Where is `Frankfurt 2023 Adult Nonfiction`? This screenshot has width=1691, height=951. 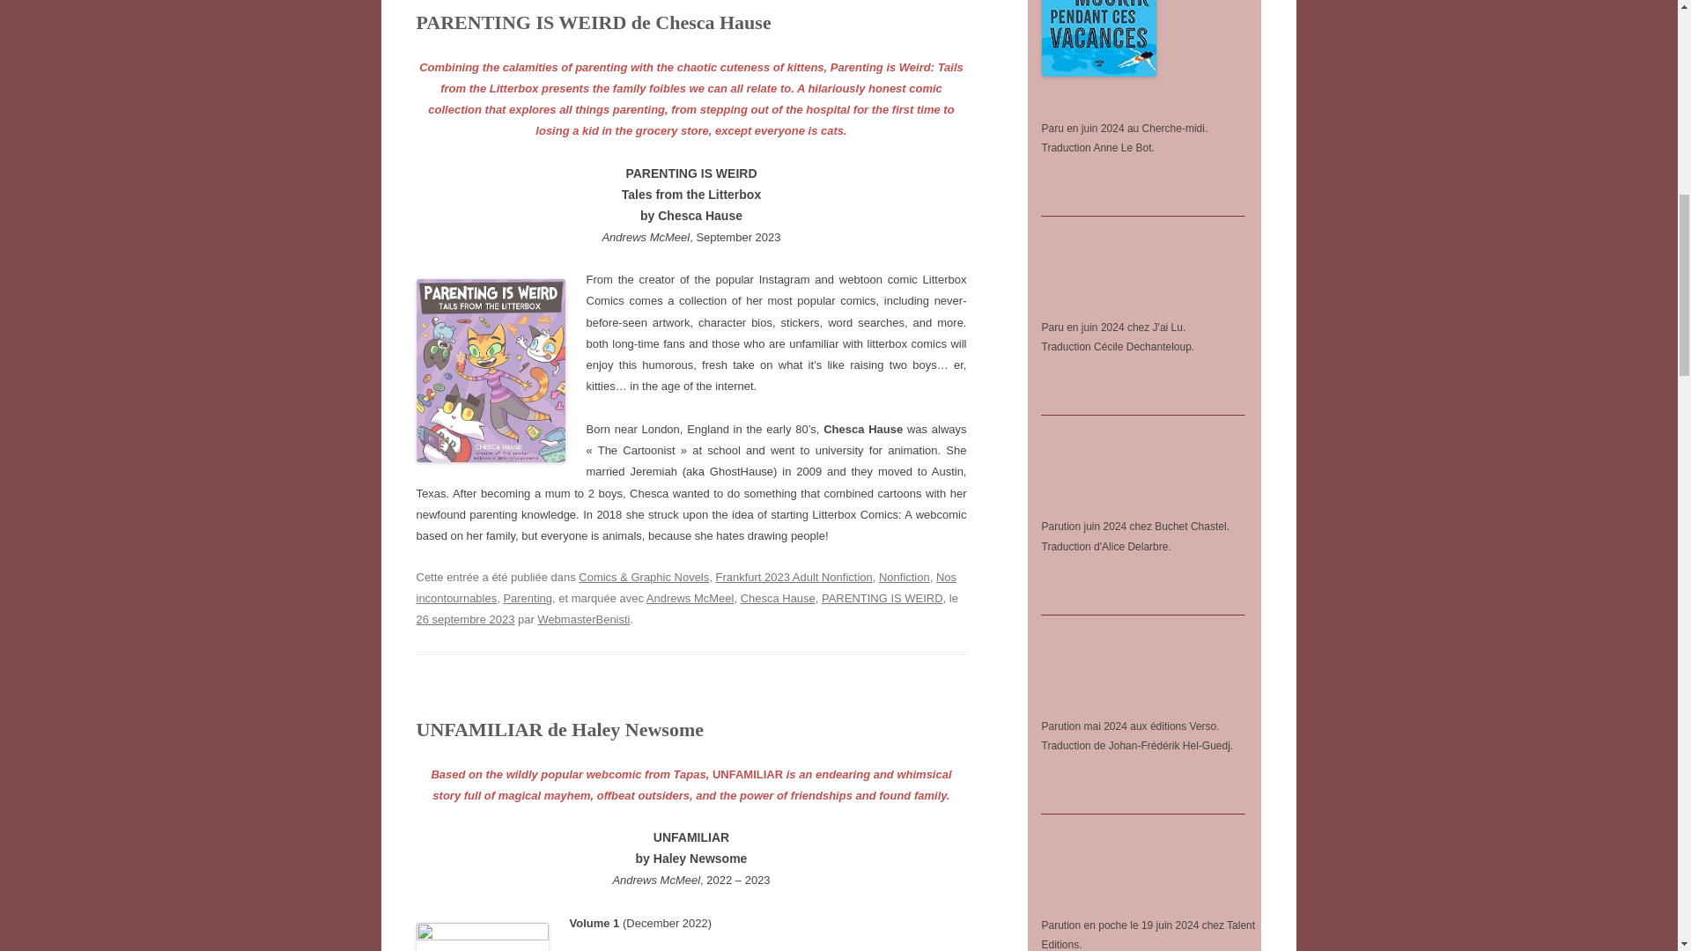
Frankfurt 2023 Adult Nonfiction is located at coordinates (794, 578).